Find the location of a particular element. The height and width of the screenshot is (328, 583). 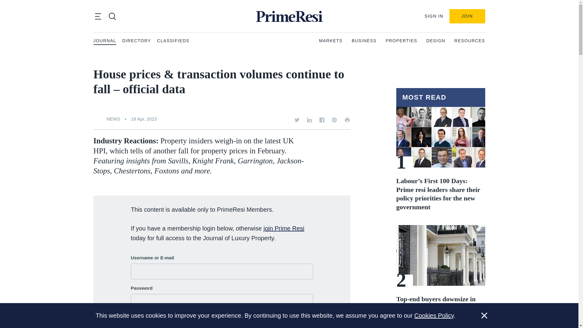

RESOURCES is located at coordinates (469, 41).